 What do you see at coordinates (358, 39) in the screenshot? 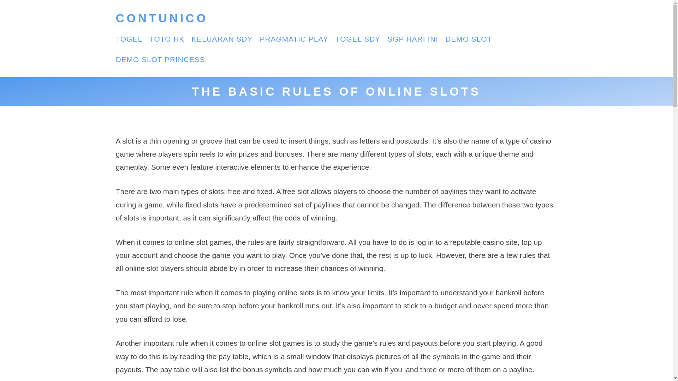
I see `TOGEL SDY` at bounding box center [358, 39].